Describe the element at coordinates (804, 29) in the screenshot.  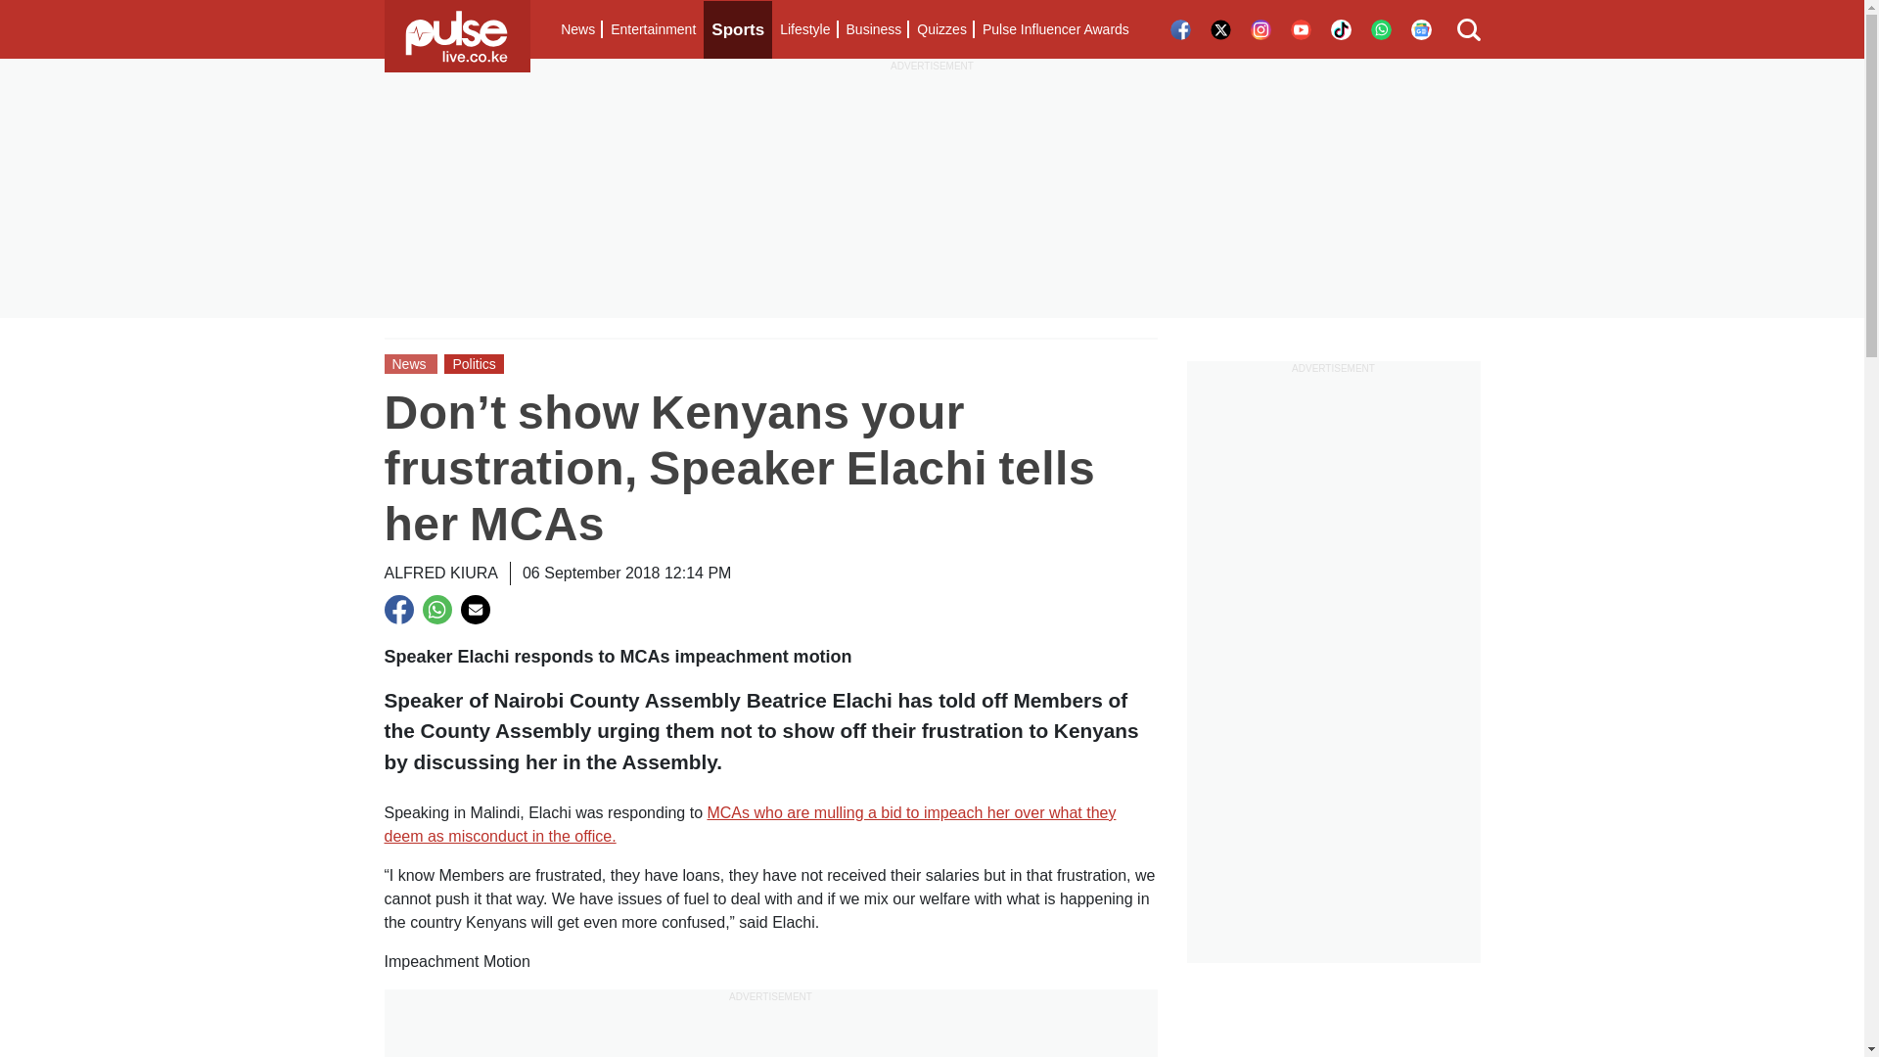
I see `Lifestyle` at that location.